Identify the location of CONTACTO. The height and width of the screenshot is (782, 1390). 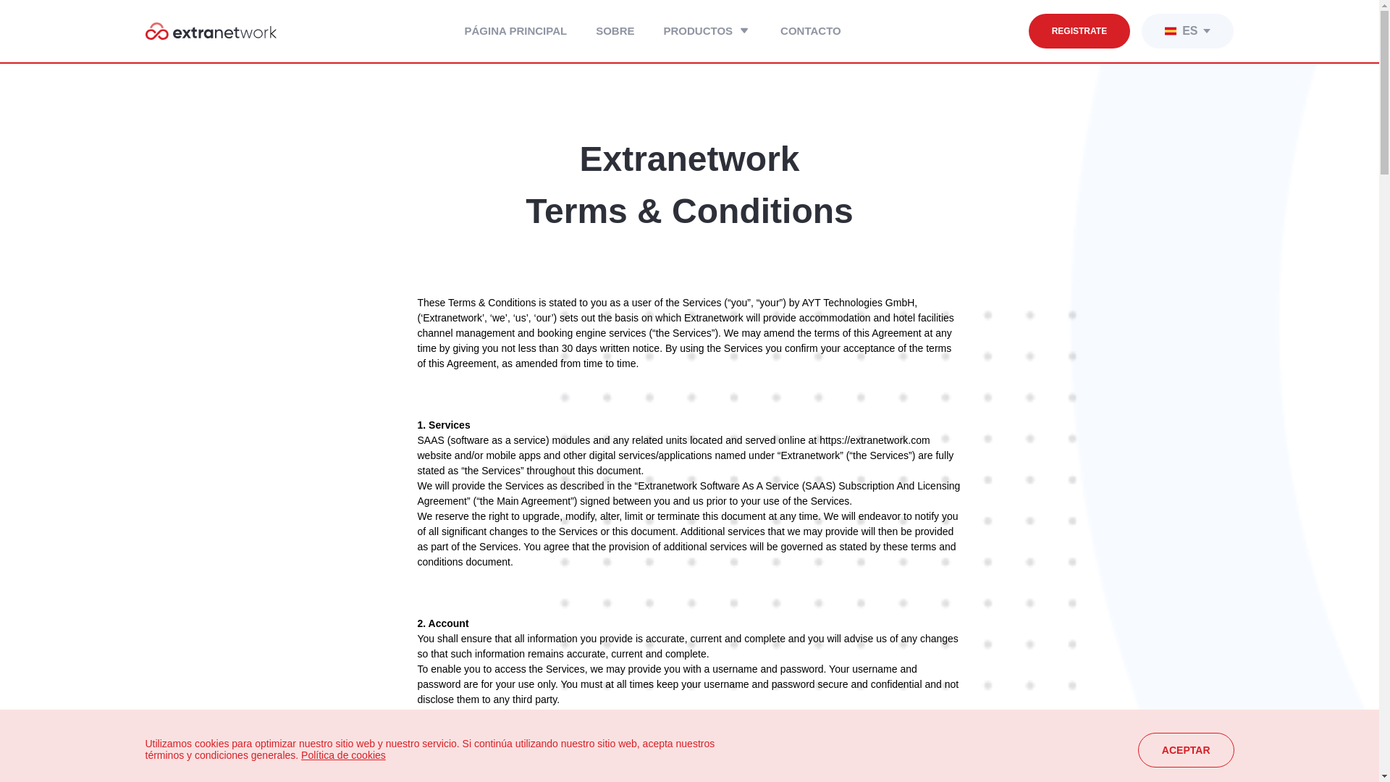
(810, 32).